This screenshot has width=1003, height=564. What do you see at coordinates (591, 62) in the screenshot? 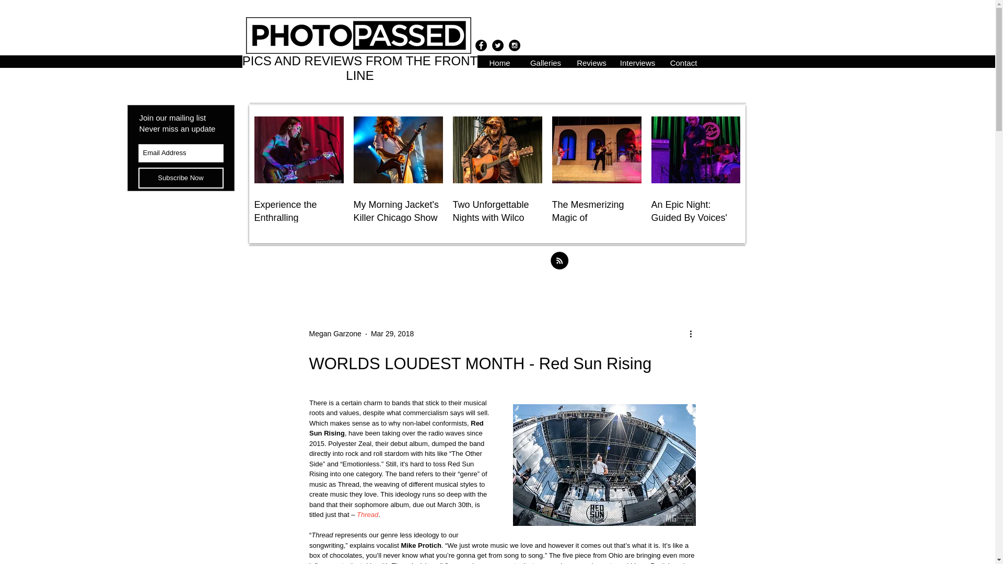
I see `Reviews` at bounding box center [591, 62].